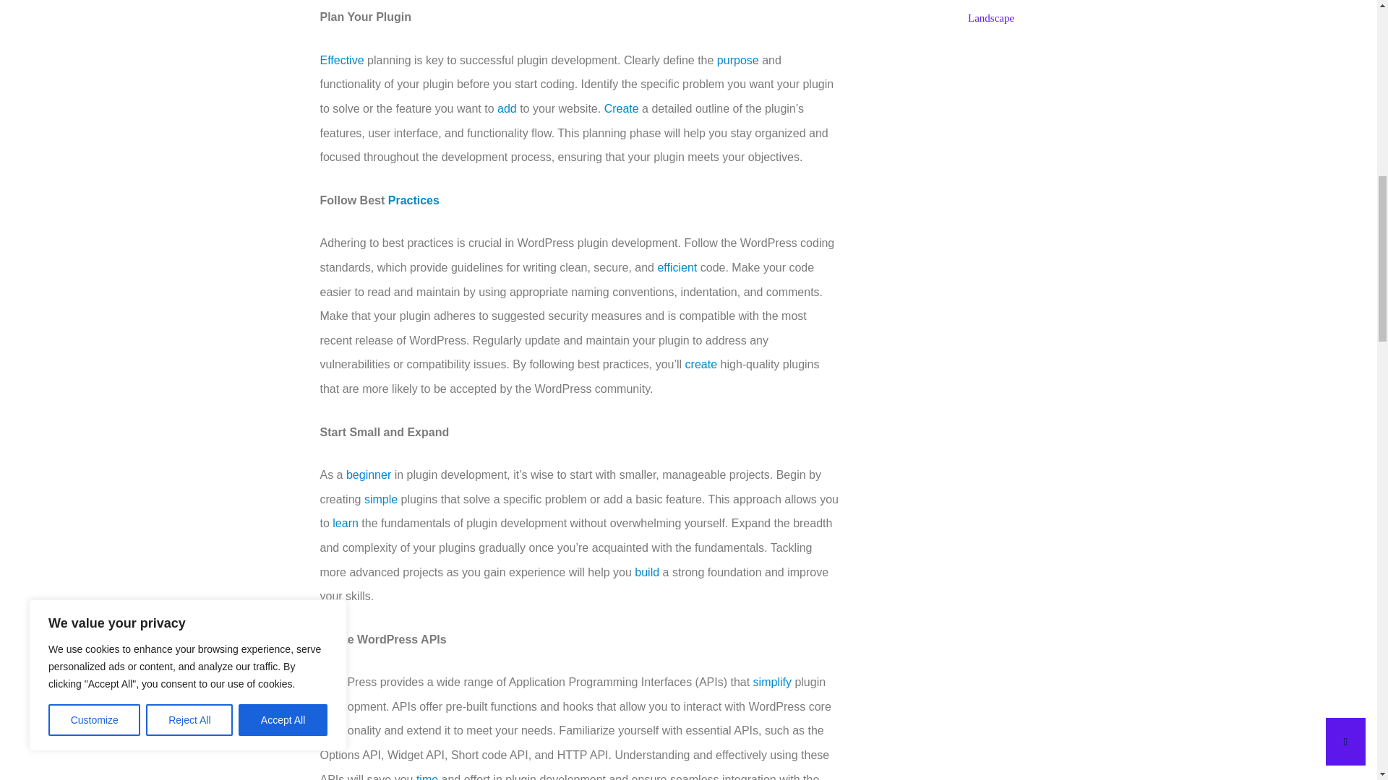 This screenshot has height=780, width=1388. I want to click on simple, so click(380, 498).